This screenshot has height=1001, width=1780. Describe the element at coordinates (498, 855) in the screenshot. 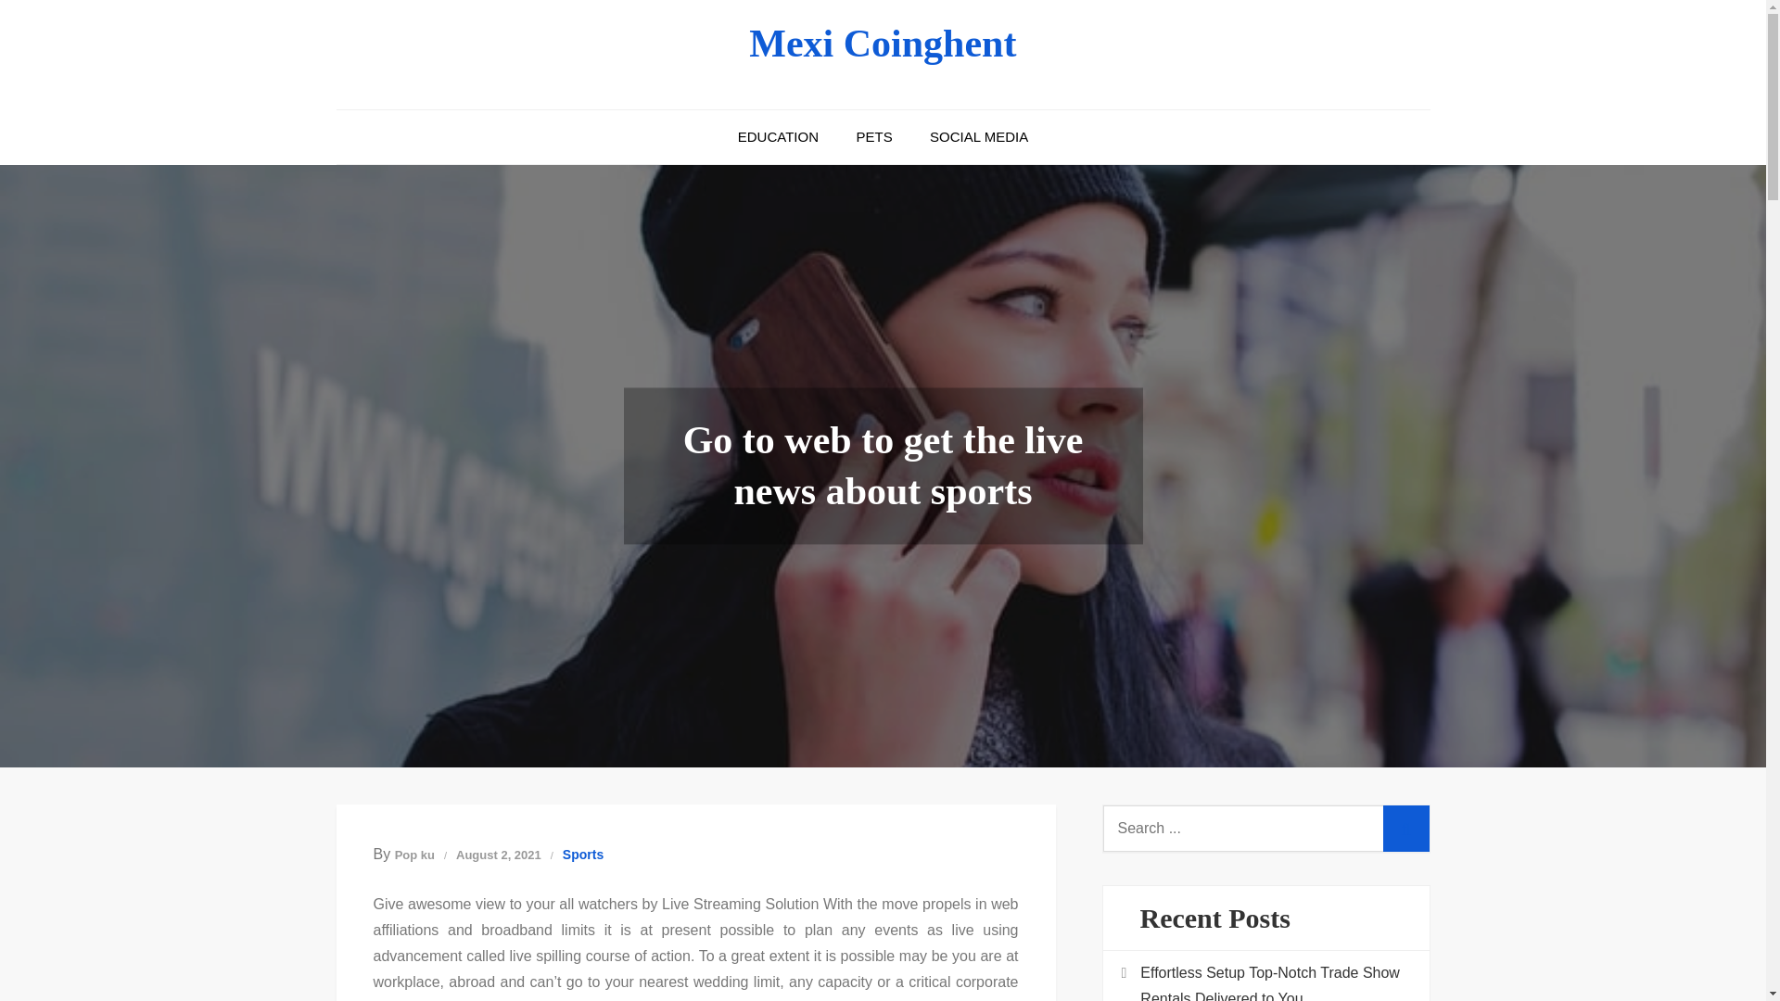

I see `August 2, 2021` at that location.